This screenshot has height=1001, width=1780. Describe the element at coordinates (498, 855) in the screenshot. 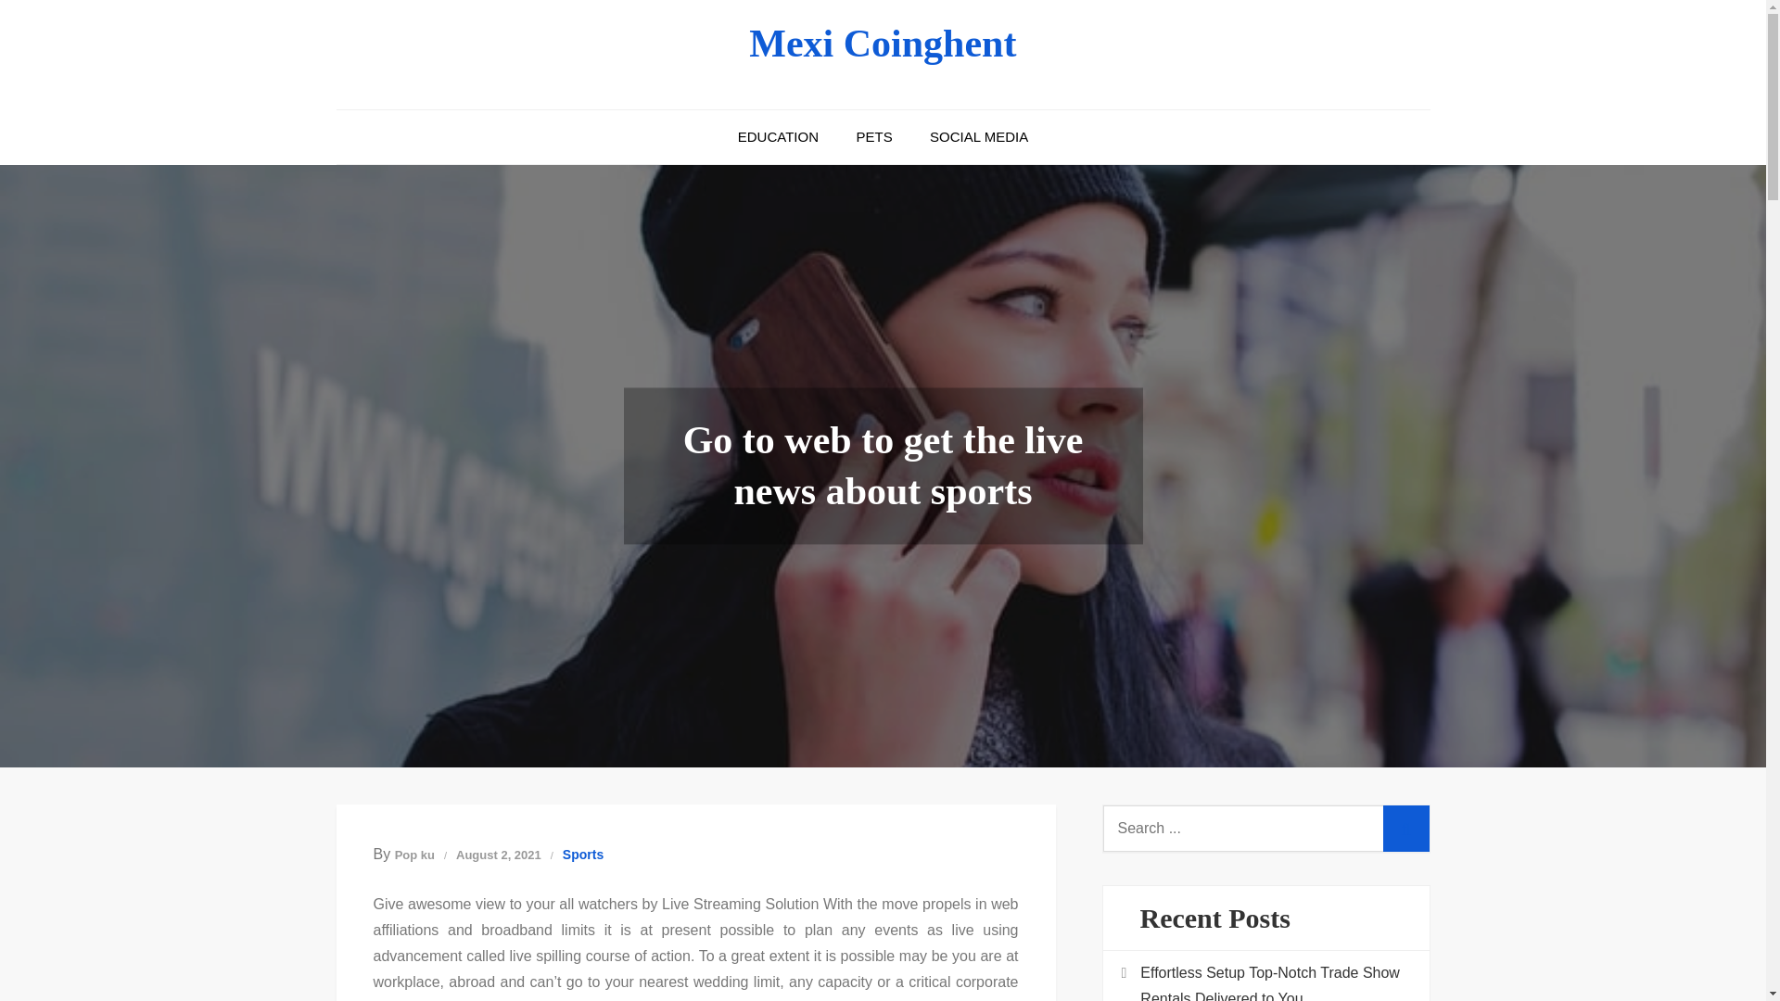

I see `August 2, 2021` at that location.